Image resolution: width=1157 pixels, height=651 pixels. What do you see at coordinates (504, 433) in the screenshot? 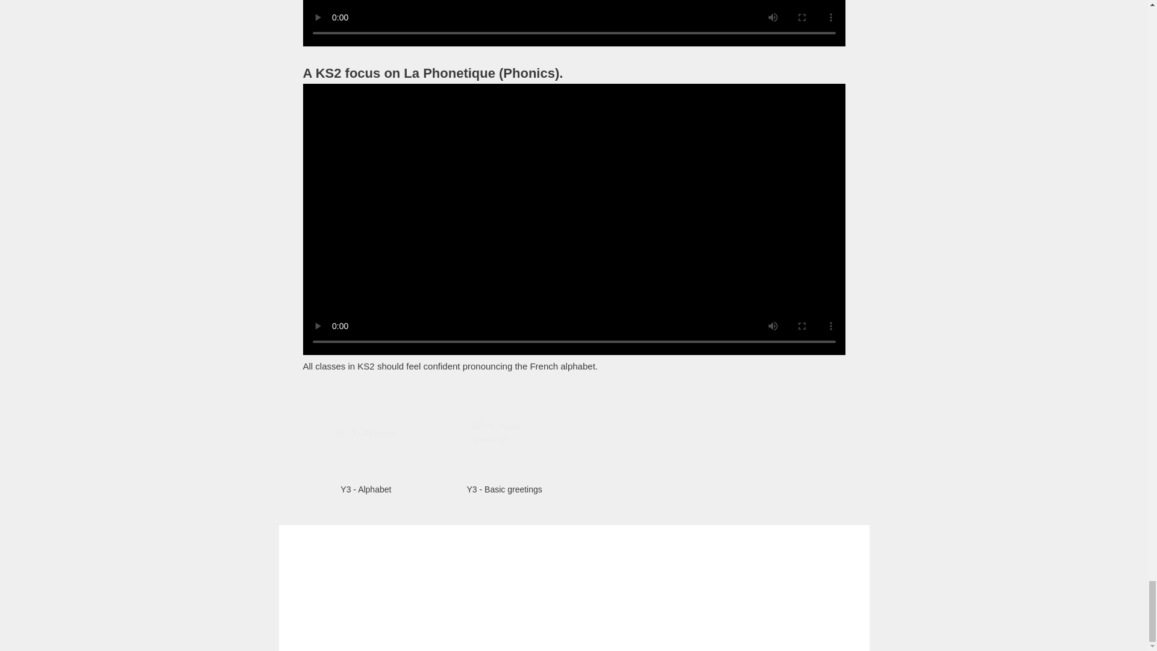
I see `View large version of image` at bounding box center [504, 433].